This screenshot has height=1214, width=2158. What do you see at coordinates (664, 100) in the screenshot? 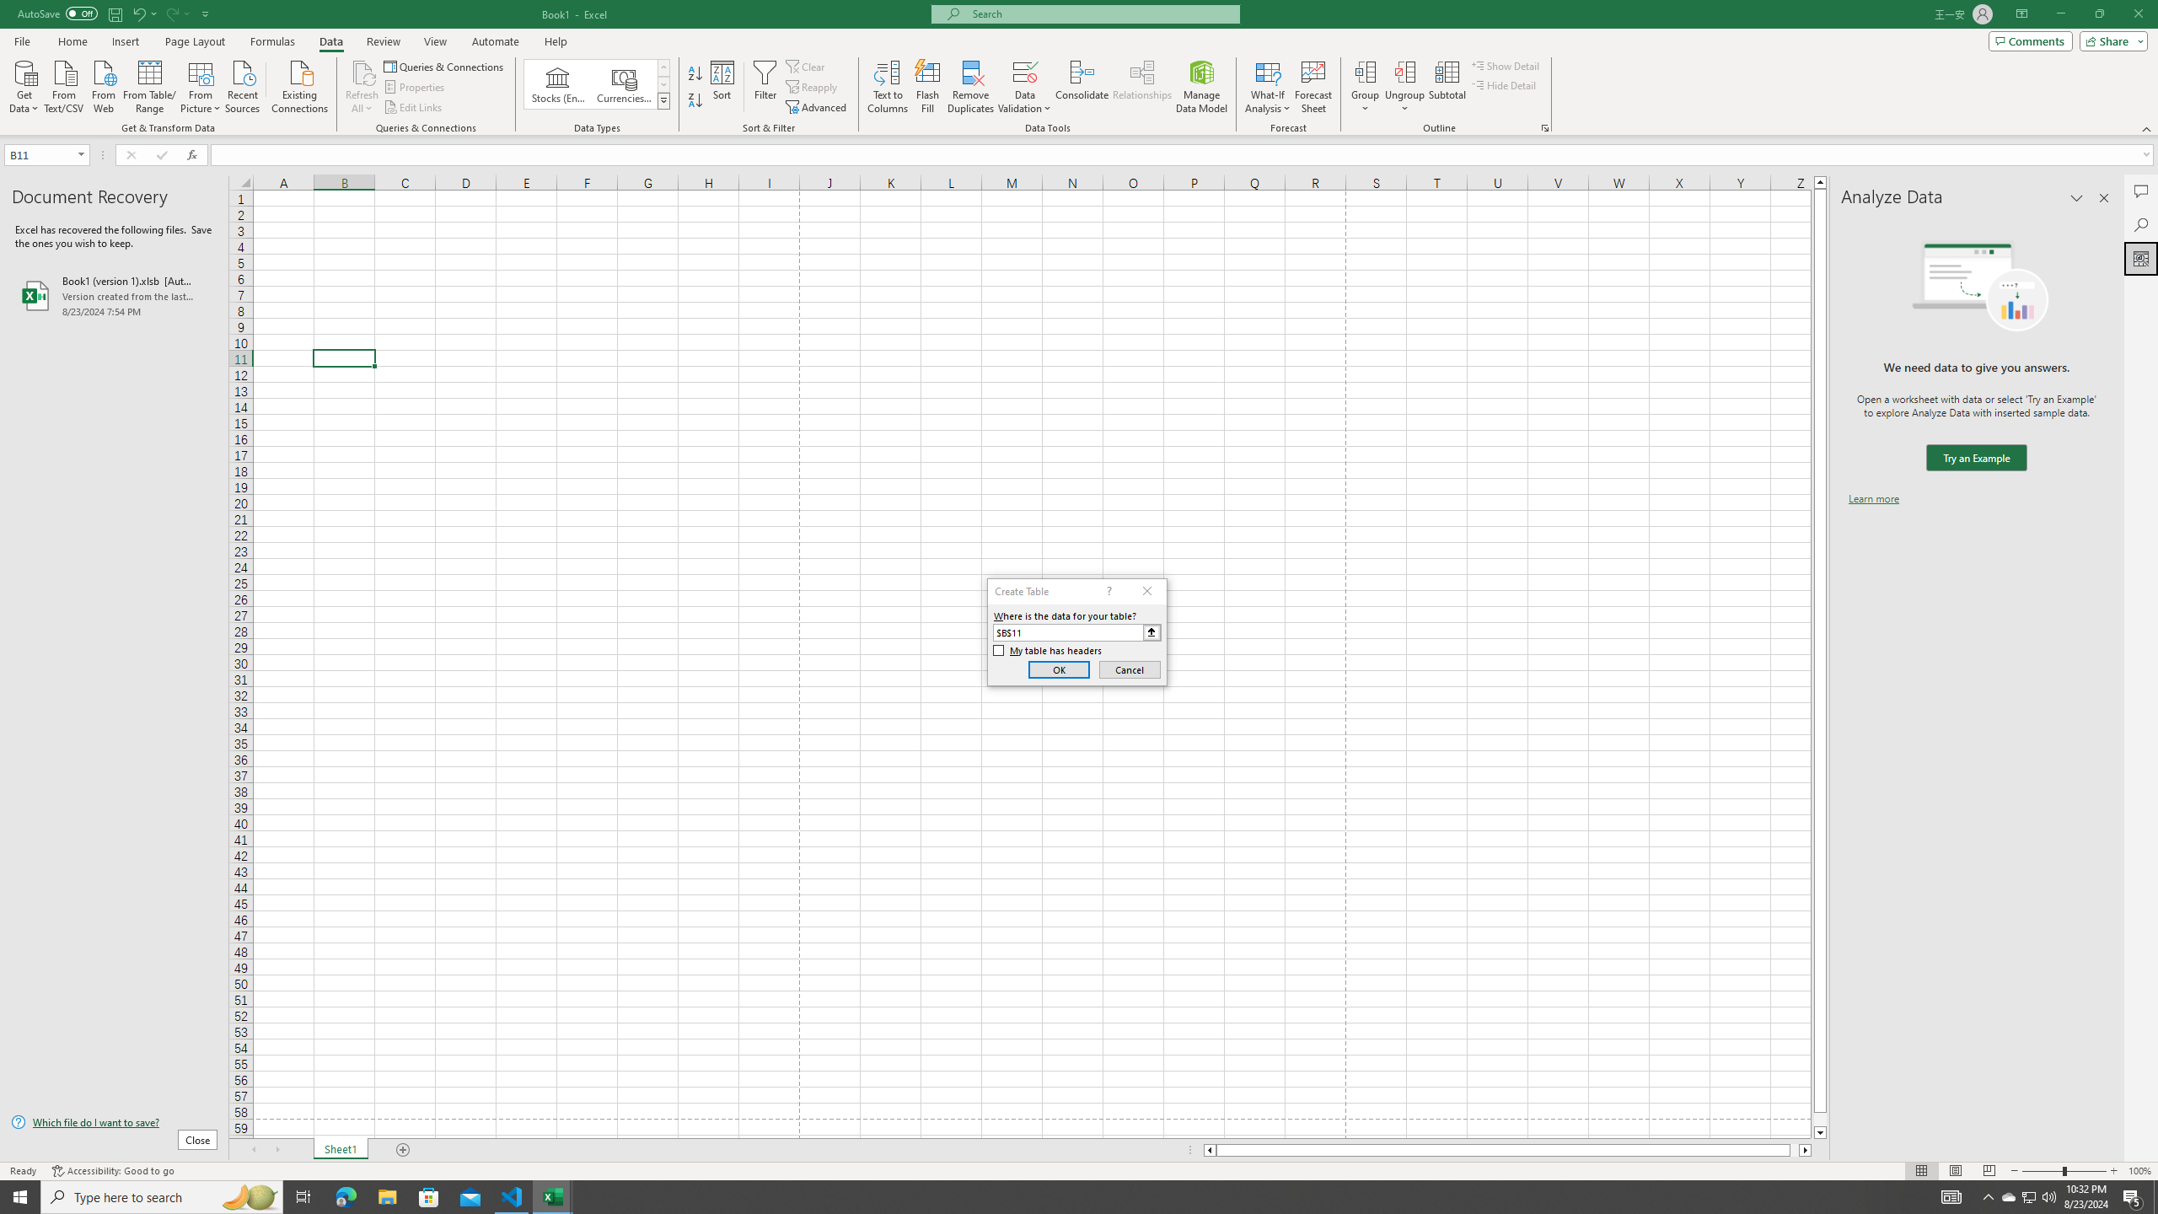
I see `Data Types` at bounding box center [664, 100].